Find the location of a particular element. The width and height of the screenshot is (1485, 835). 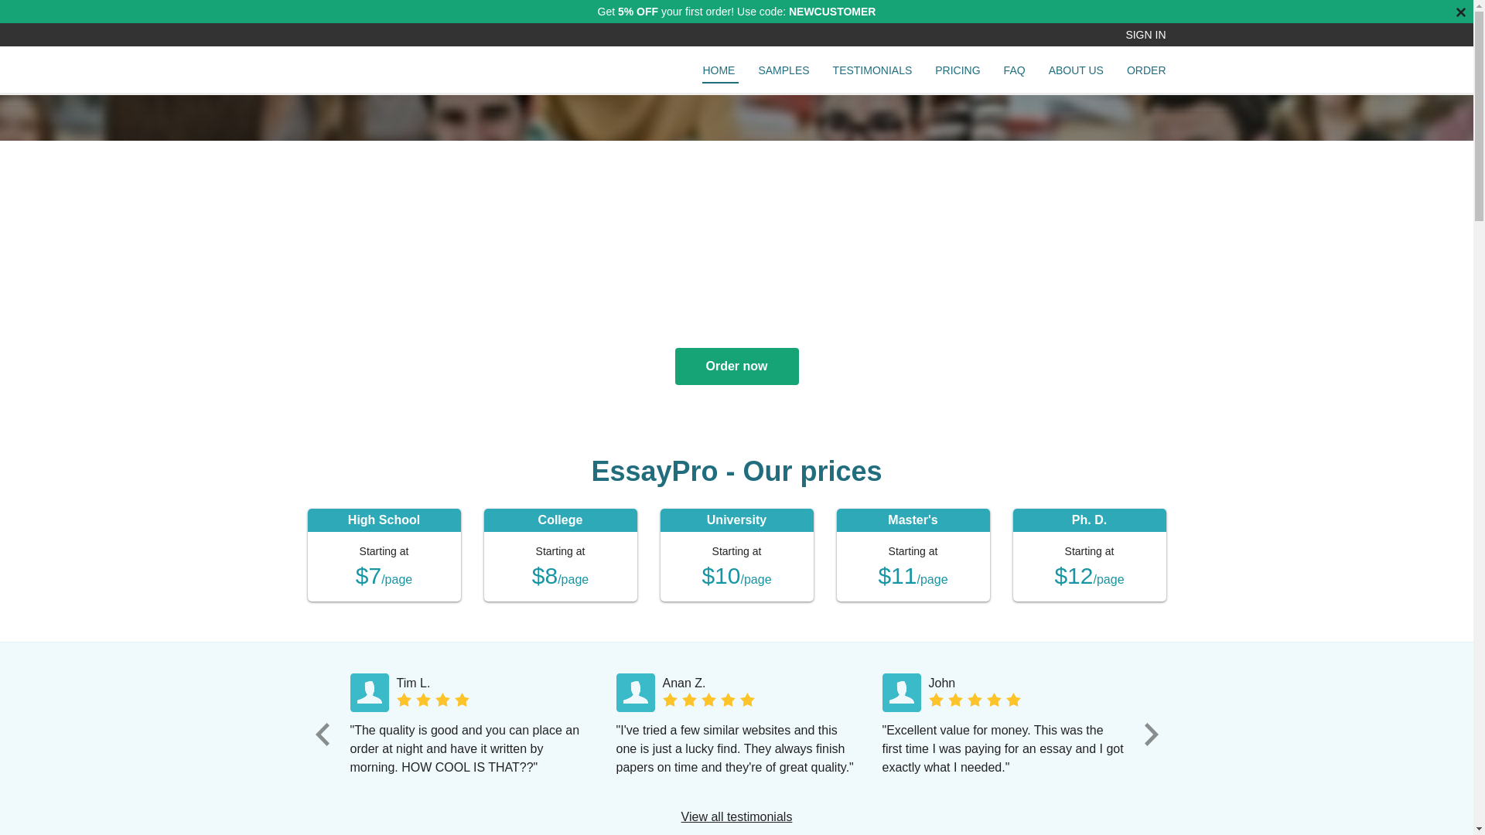

HOME is located at coordinates (720, 74).